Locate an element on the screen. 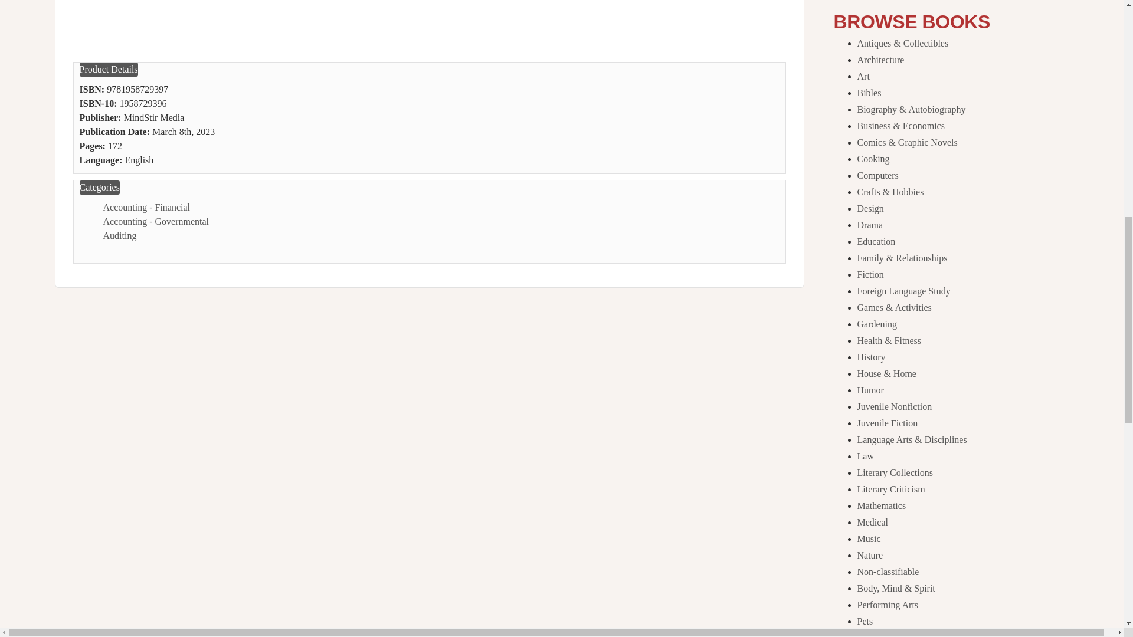 Image resolution: width=1133 pixels, height=637 pixels. Accounting - Governmental is located at coordinates (156, 222).